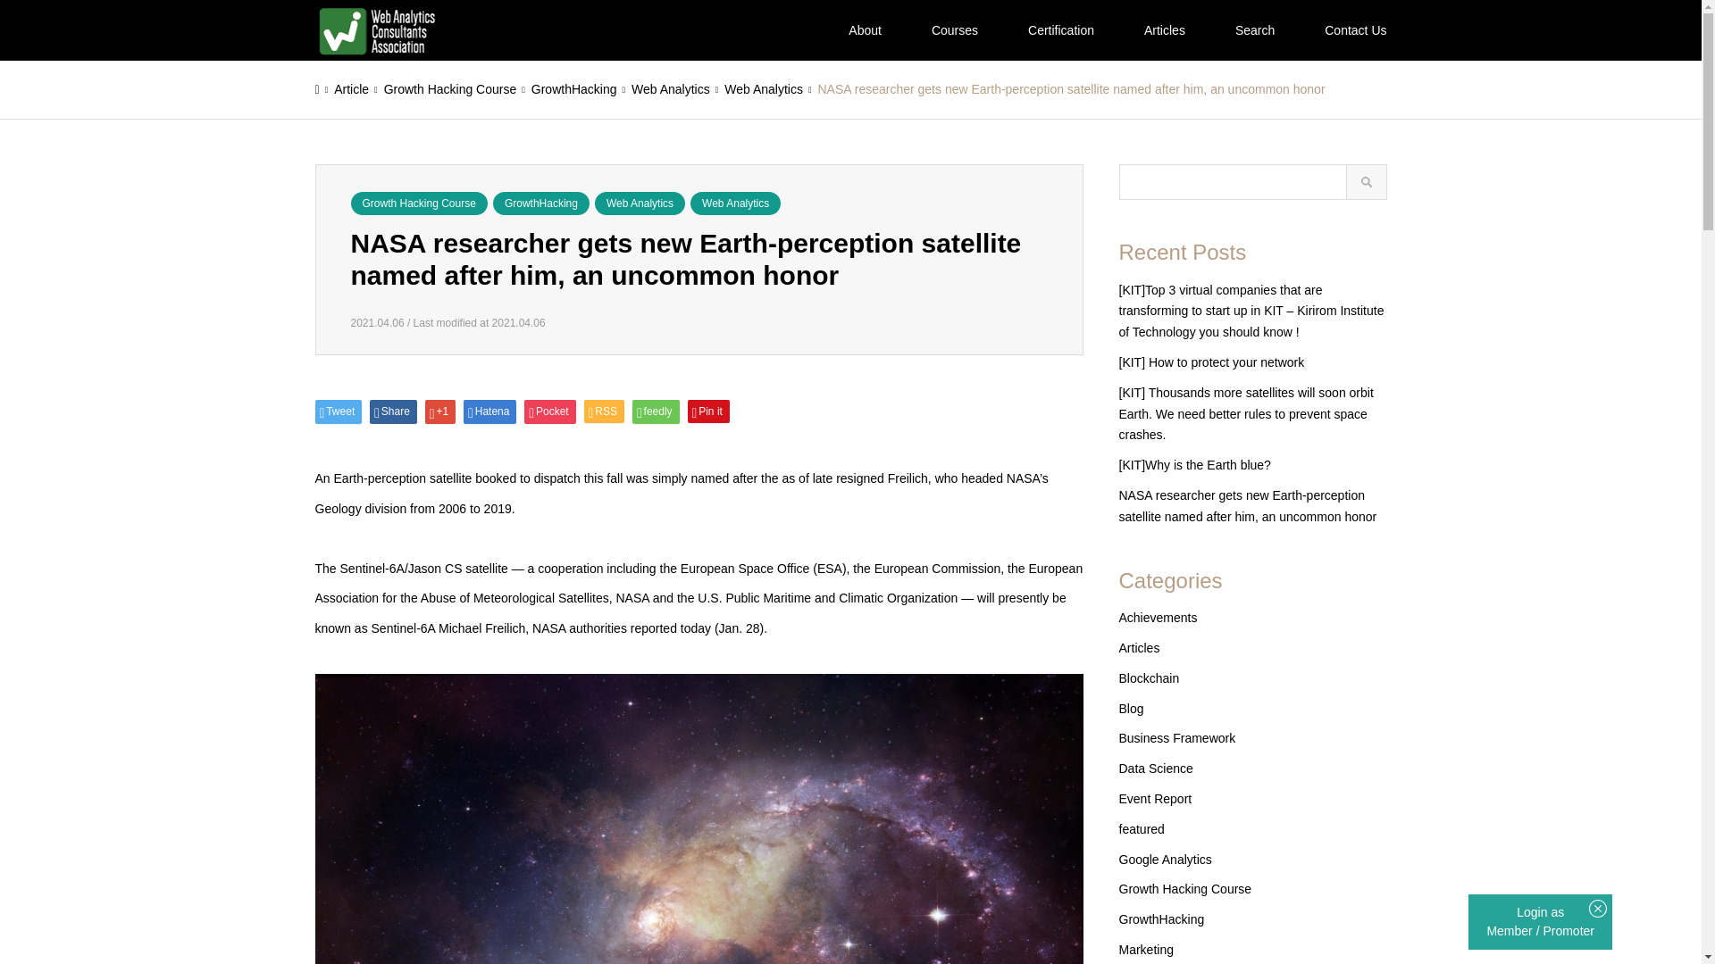 This screenshot has width=1715, height=964. What do you see at coordinates (1356, 30) in the screenshot?
I see `Contact Us` at bounding box center [1356, 30].